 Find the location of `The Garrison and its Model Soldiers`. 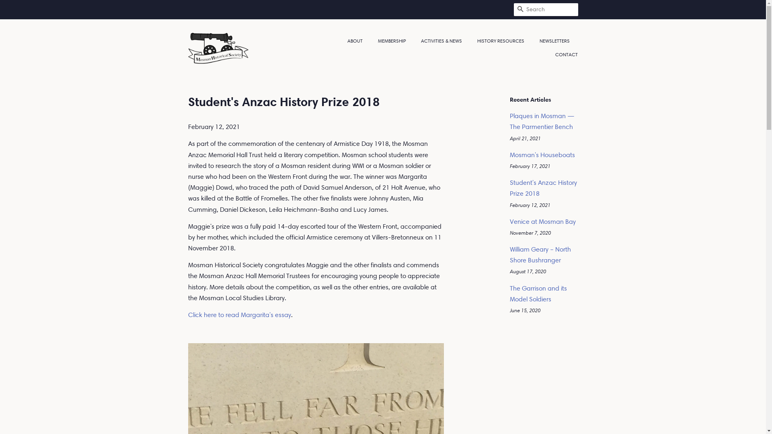

The Garrison and its Model Soldiers is located at coordinates (538, 294).